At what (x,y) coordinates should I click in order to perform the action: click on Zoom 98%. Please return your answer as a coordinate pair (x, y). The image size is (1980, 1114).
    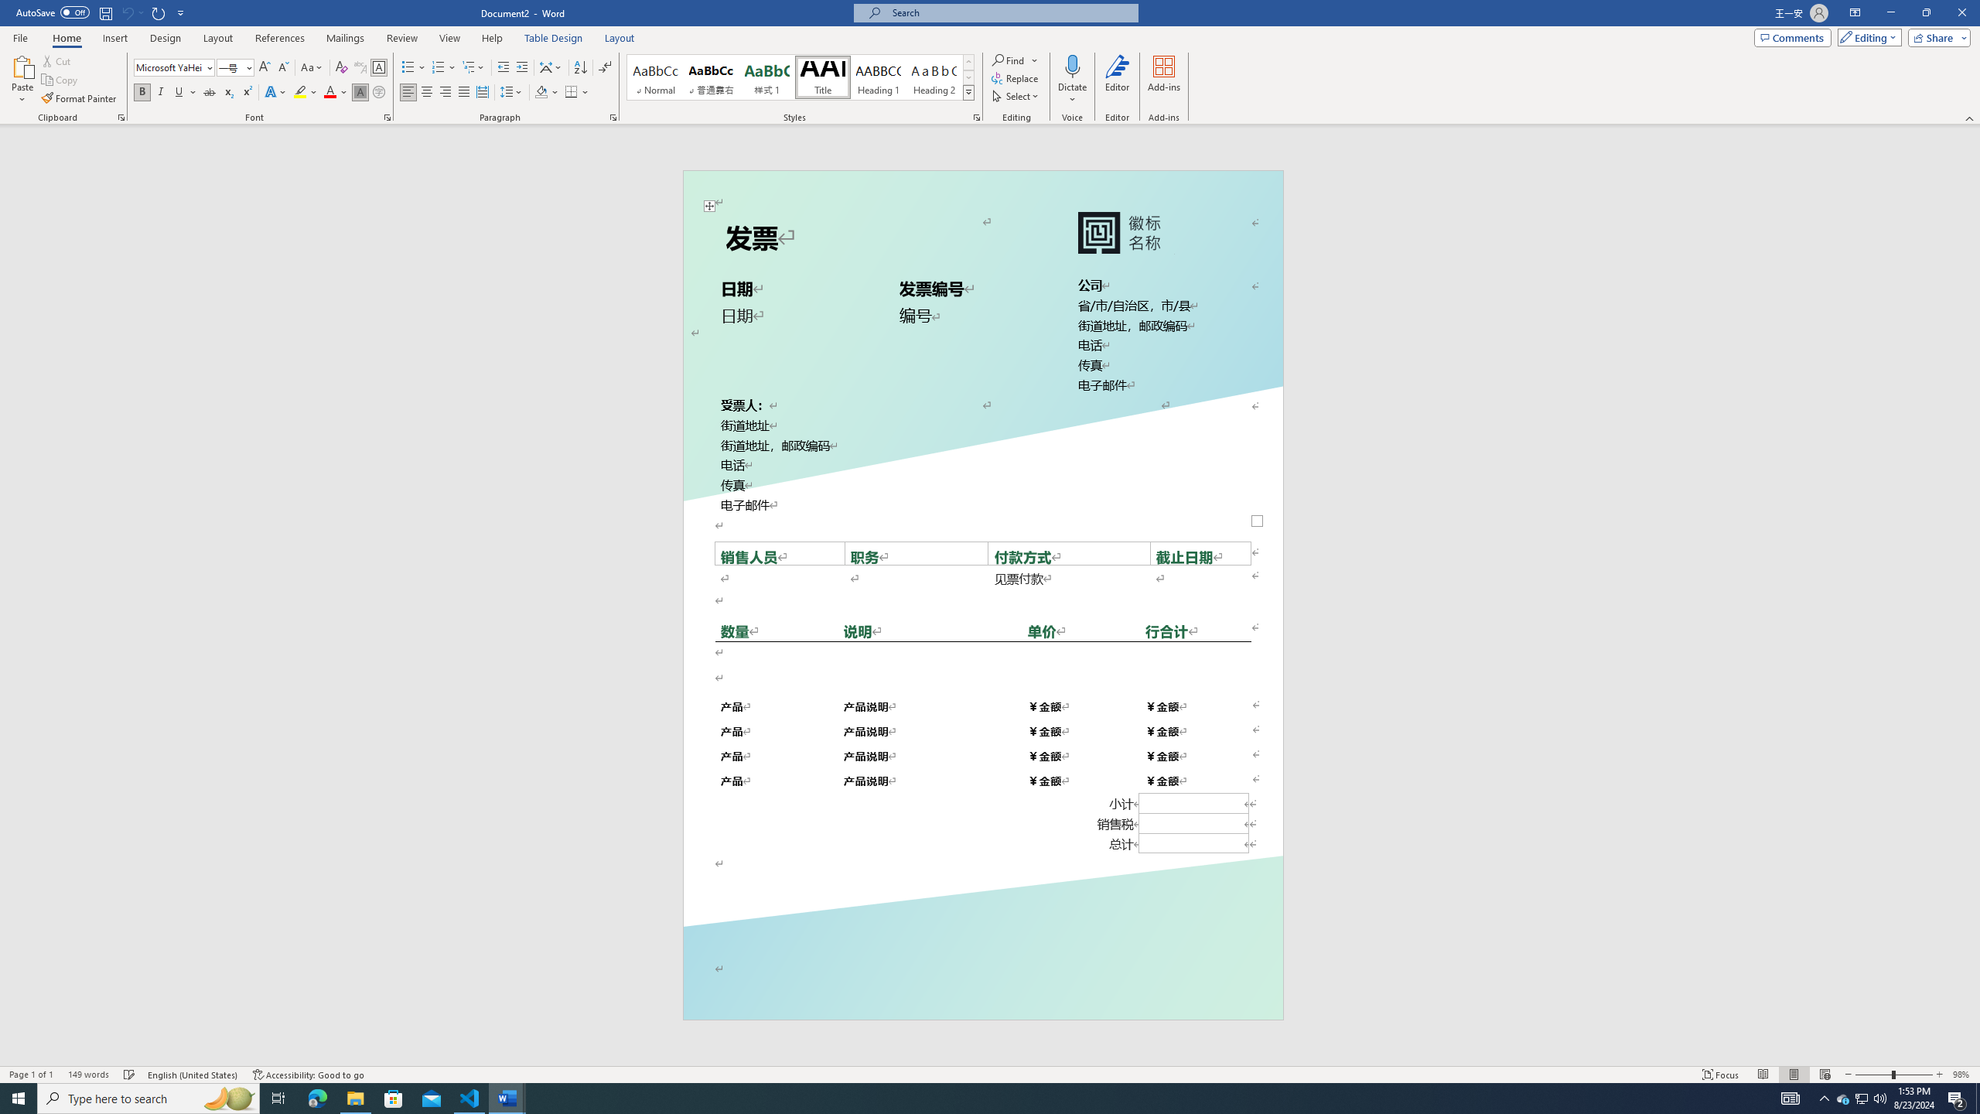
    Looking at the image, I should click on (1963, 1075).